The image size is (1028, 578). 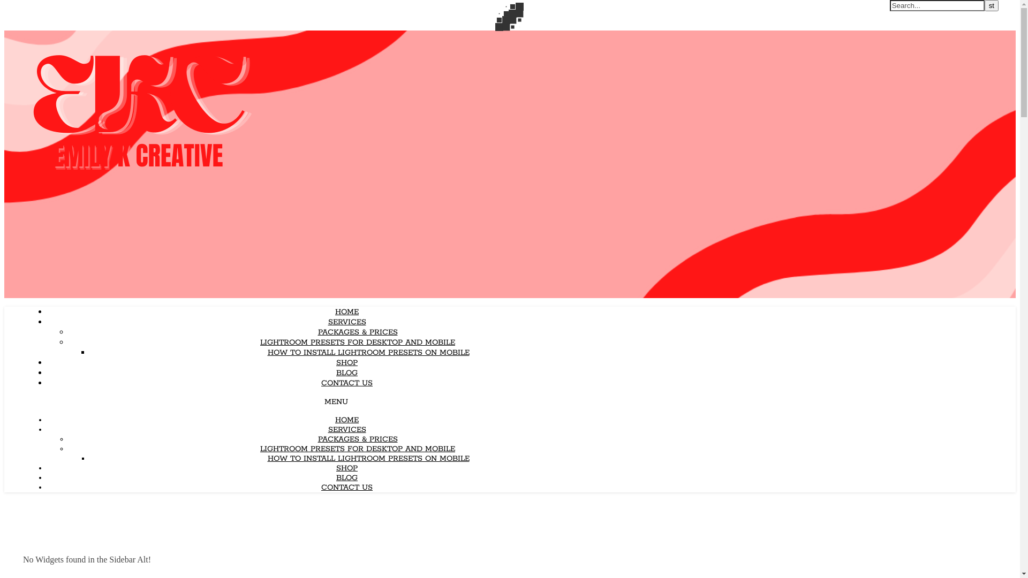 I want to click on BLOG, so click(x=347, y=478).